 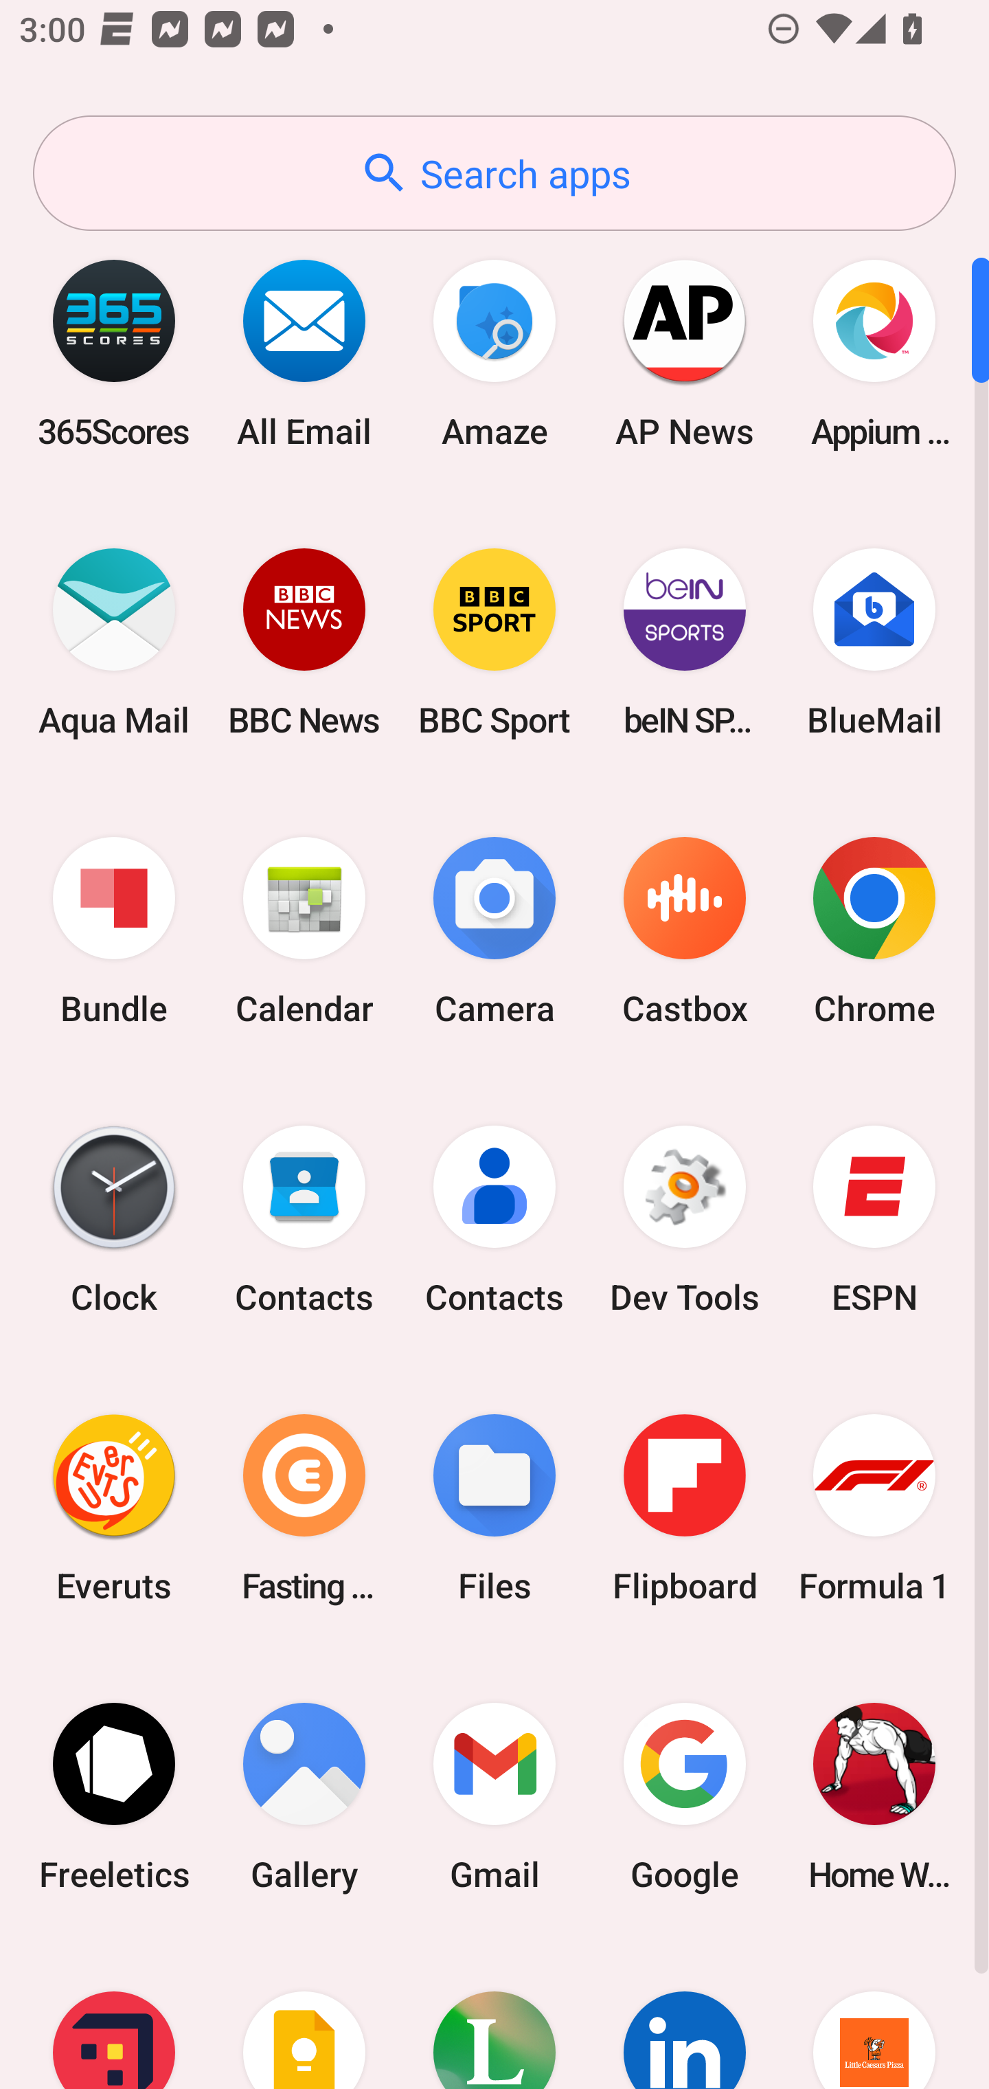 I want to click on Flipboard, so click(x=684, y=1508).